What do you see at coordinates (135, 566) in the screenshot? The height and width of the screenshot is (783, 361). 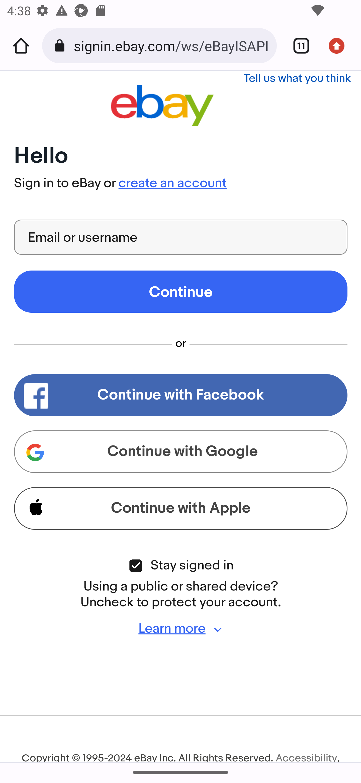 I see `Stay signed in` at bounding box center [135, 566].